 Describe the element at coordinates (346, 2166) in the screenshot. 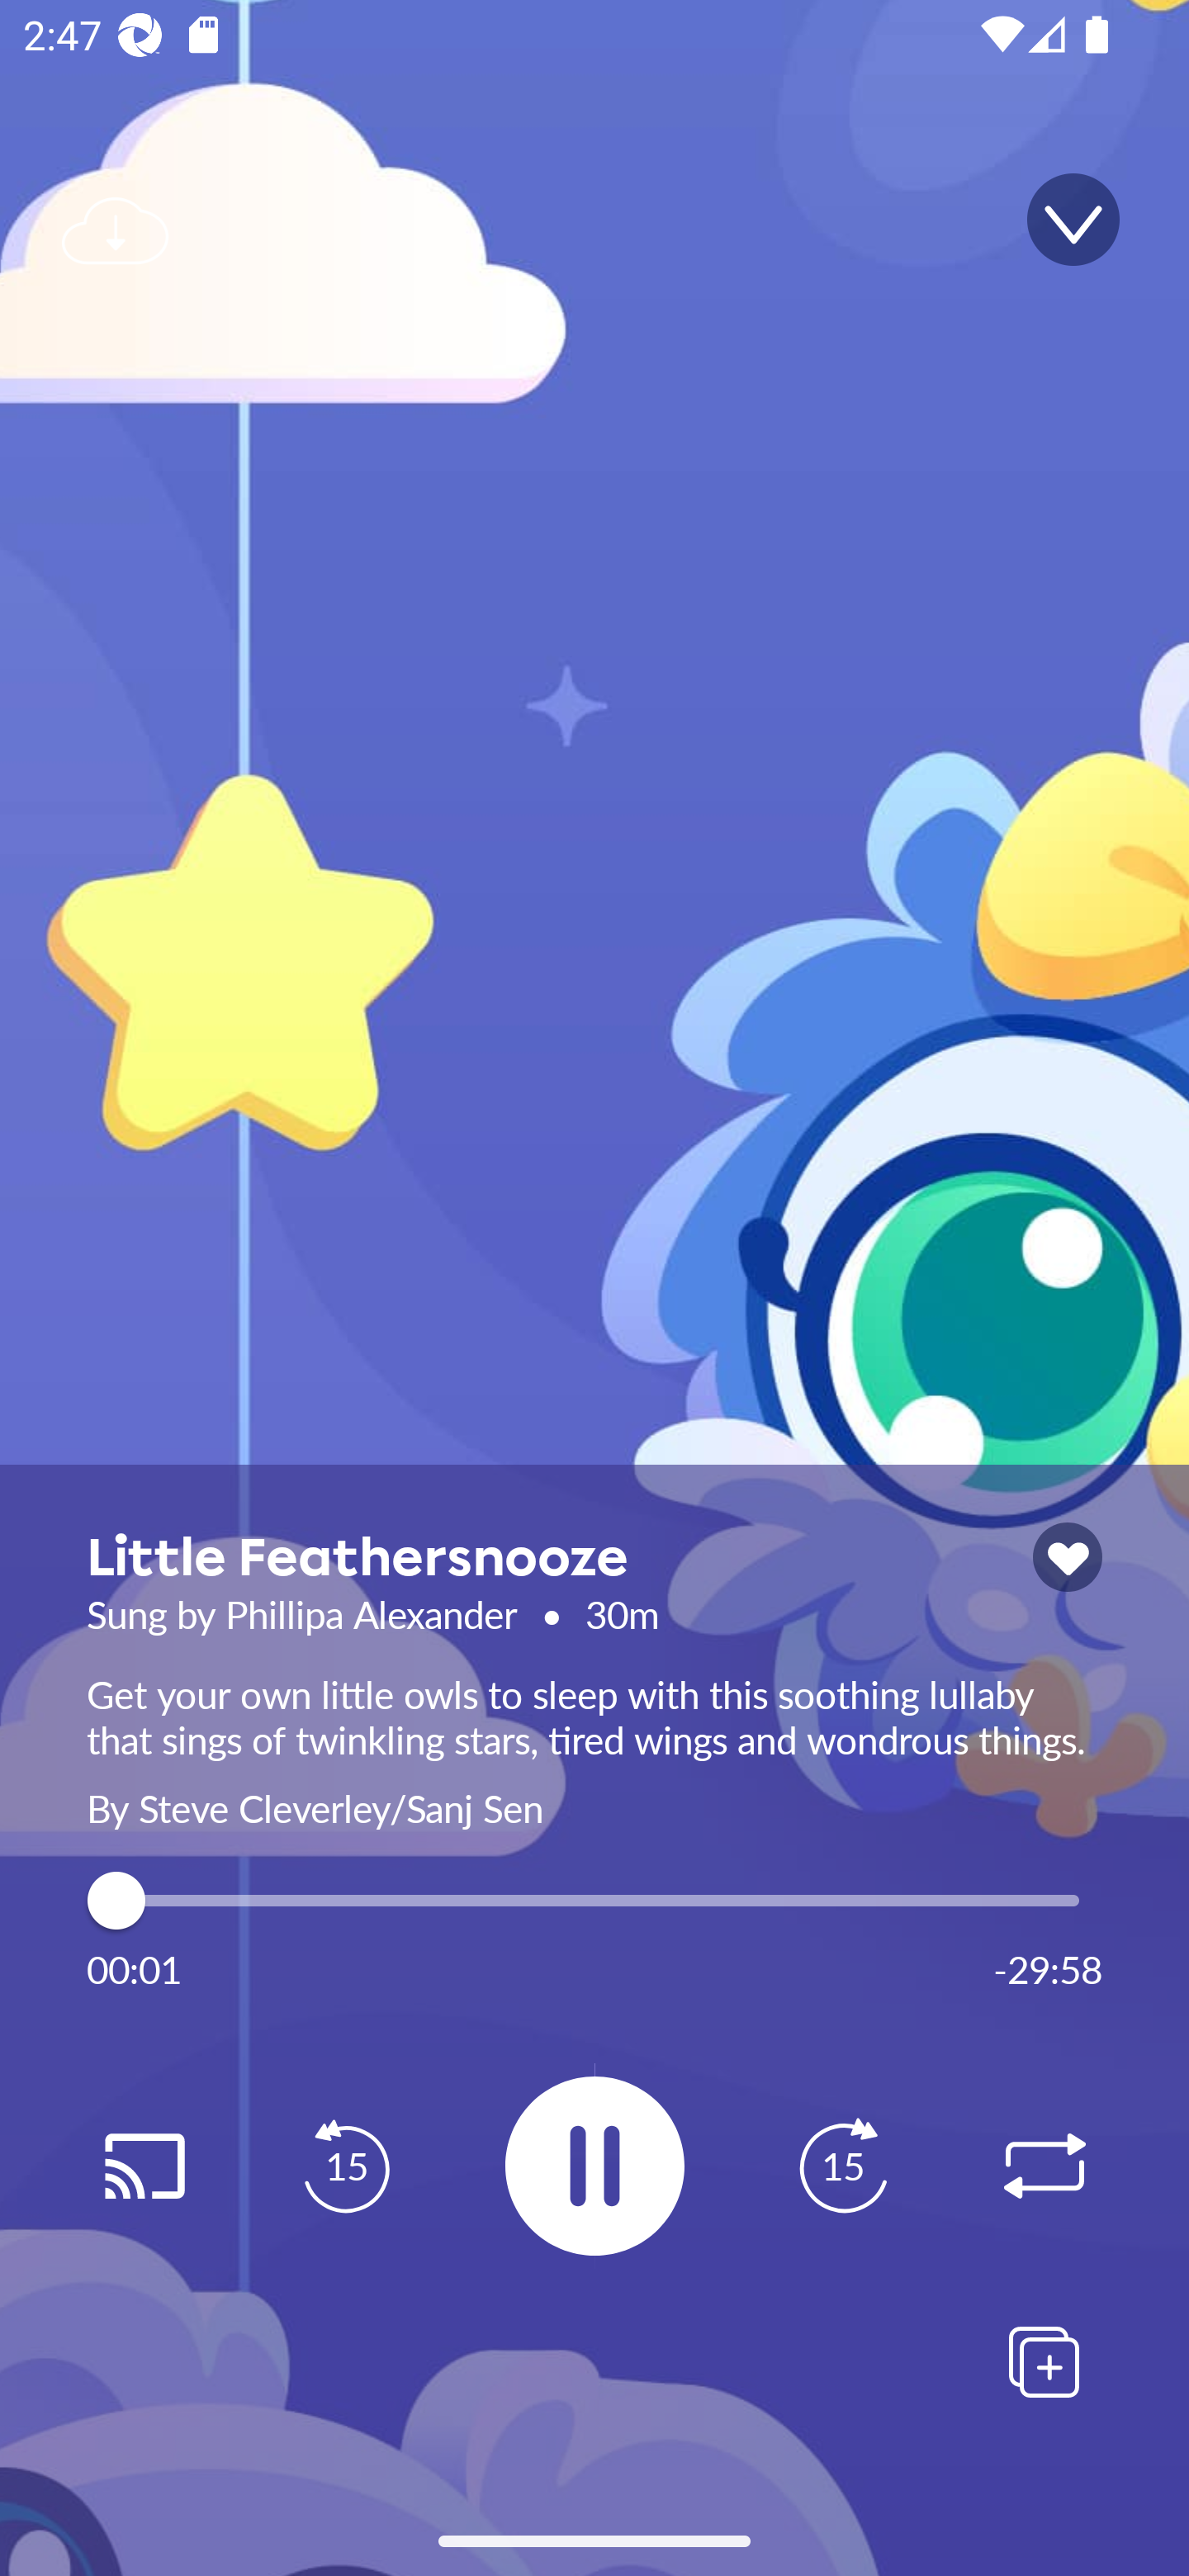

I see `Replay 15` at that location.